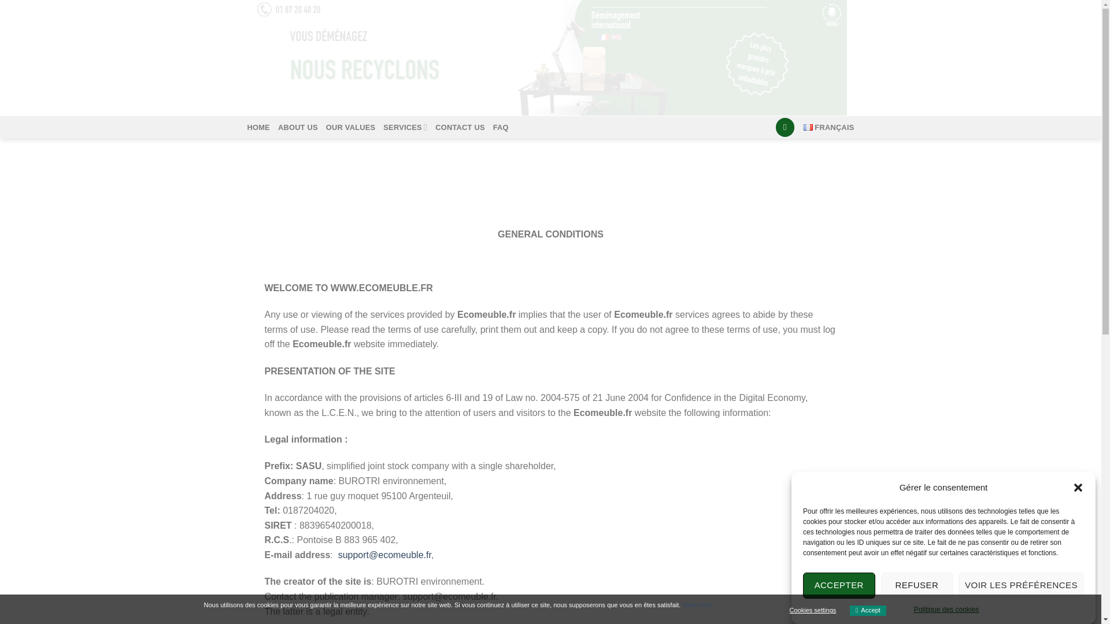 The image size is (1110, 624). I want to click on CONTACT US, so click(460, 127).